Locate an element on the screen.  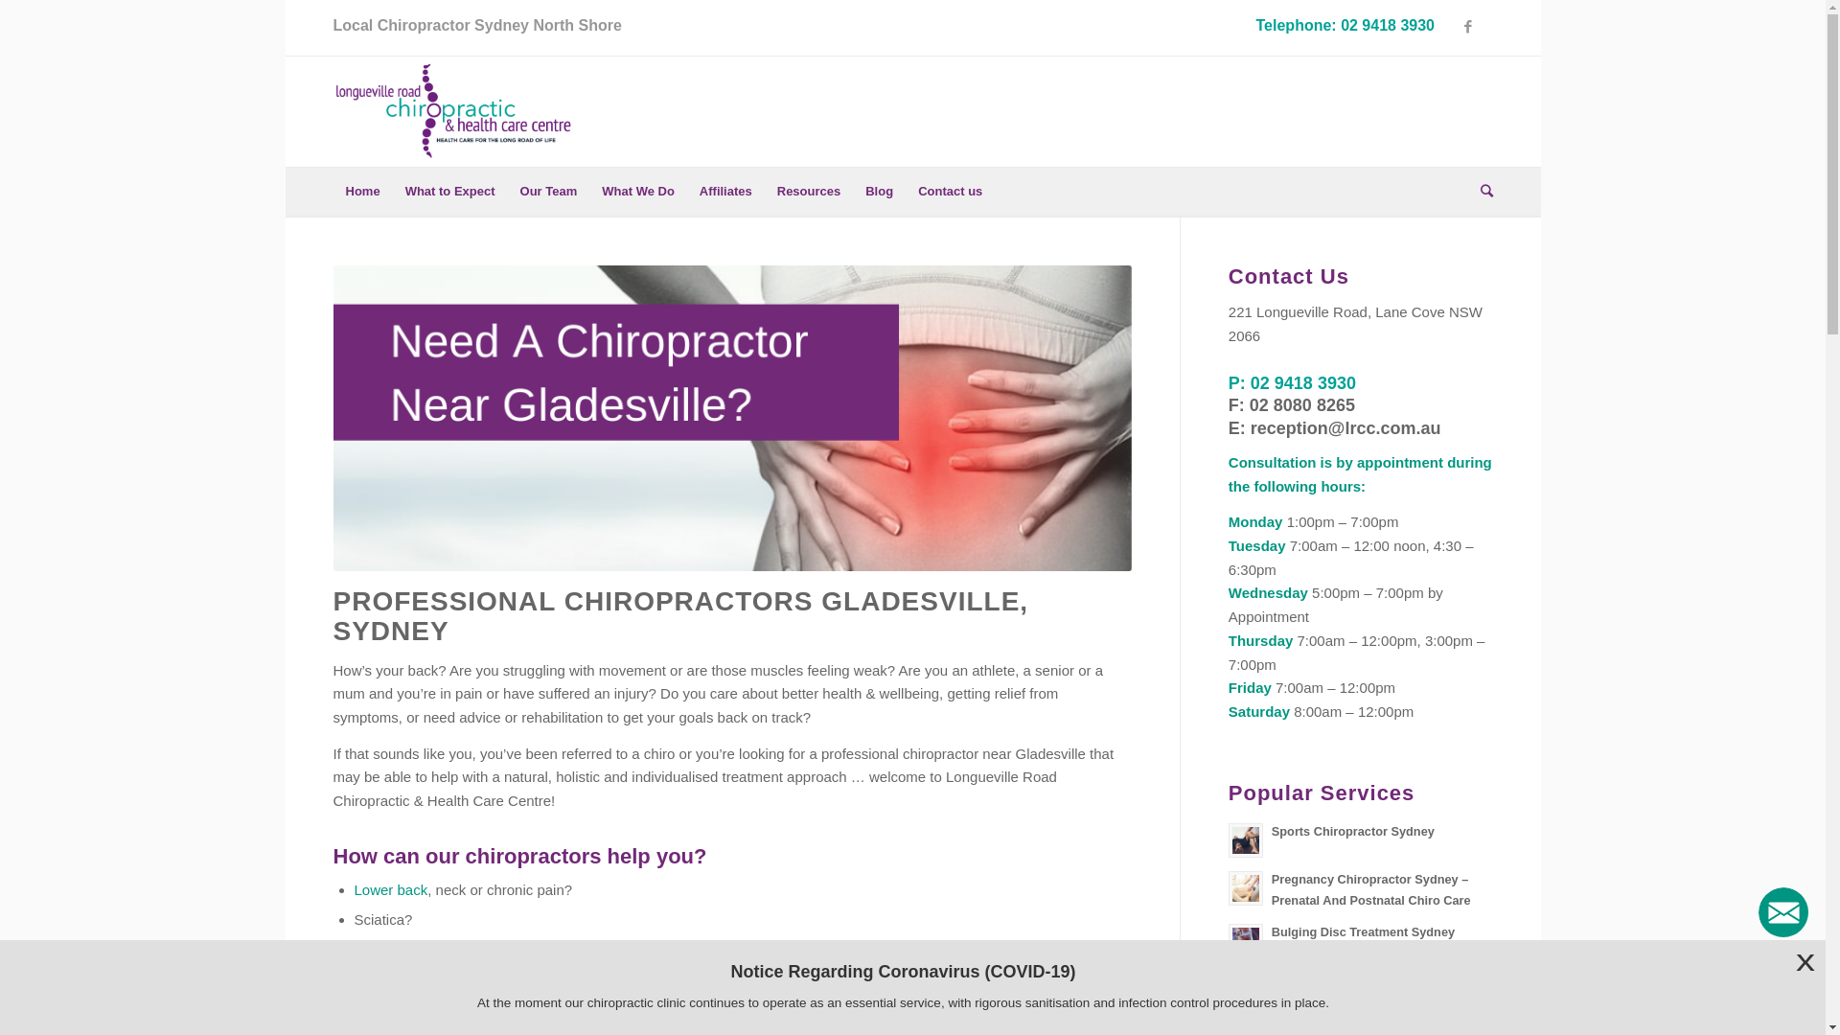
Bulging Disc Treatment Sydney is located at coordinates (1361, 939).